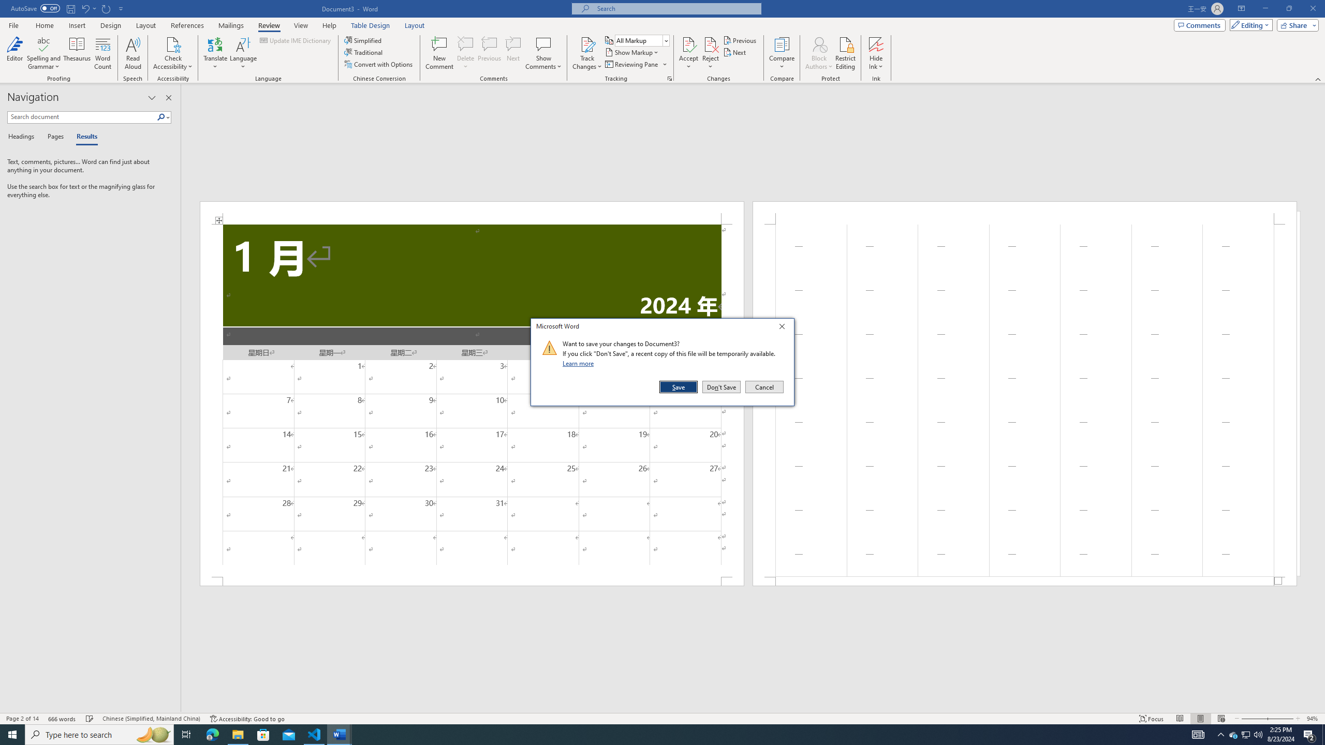 The width and height of the screenshot is (1325, 745). Describe the element at coordinates (819, 53) in the screenshot. I see `Block Authors` at that location.